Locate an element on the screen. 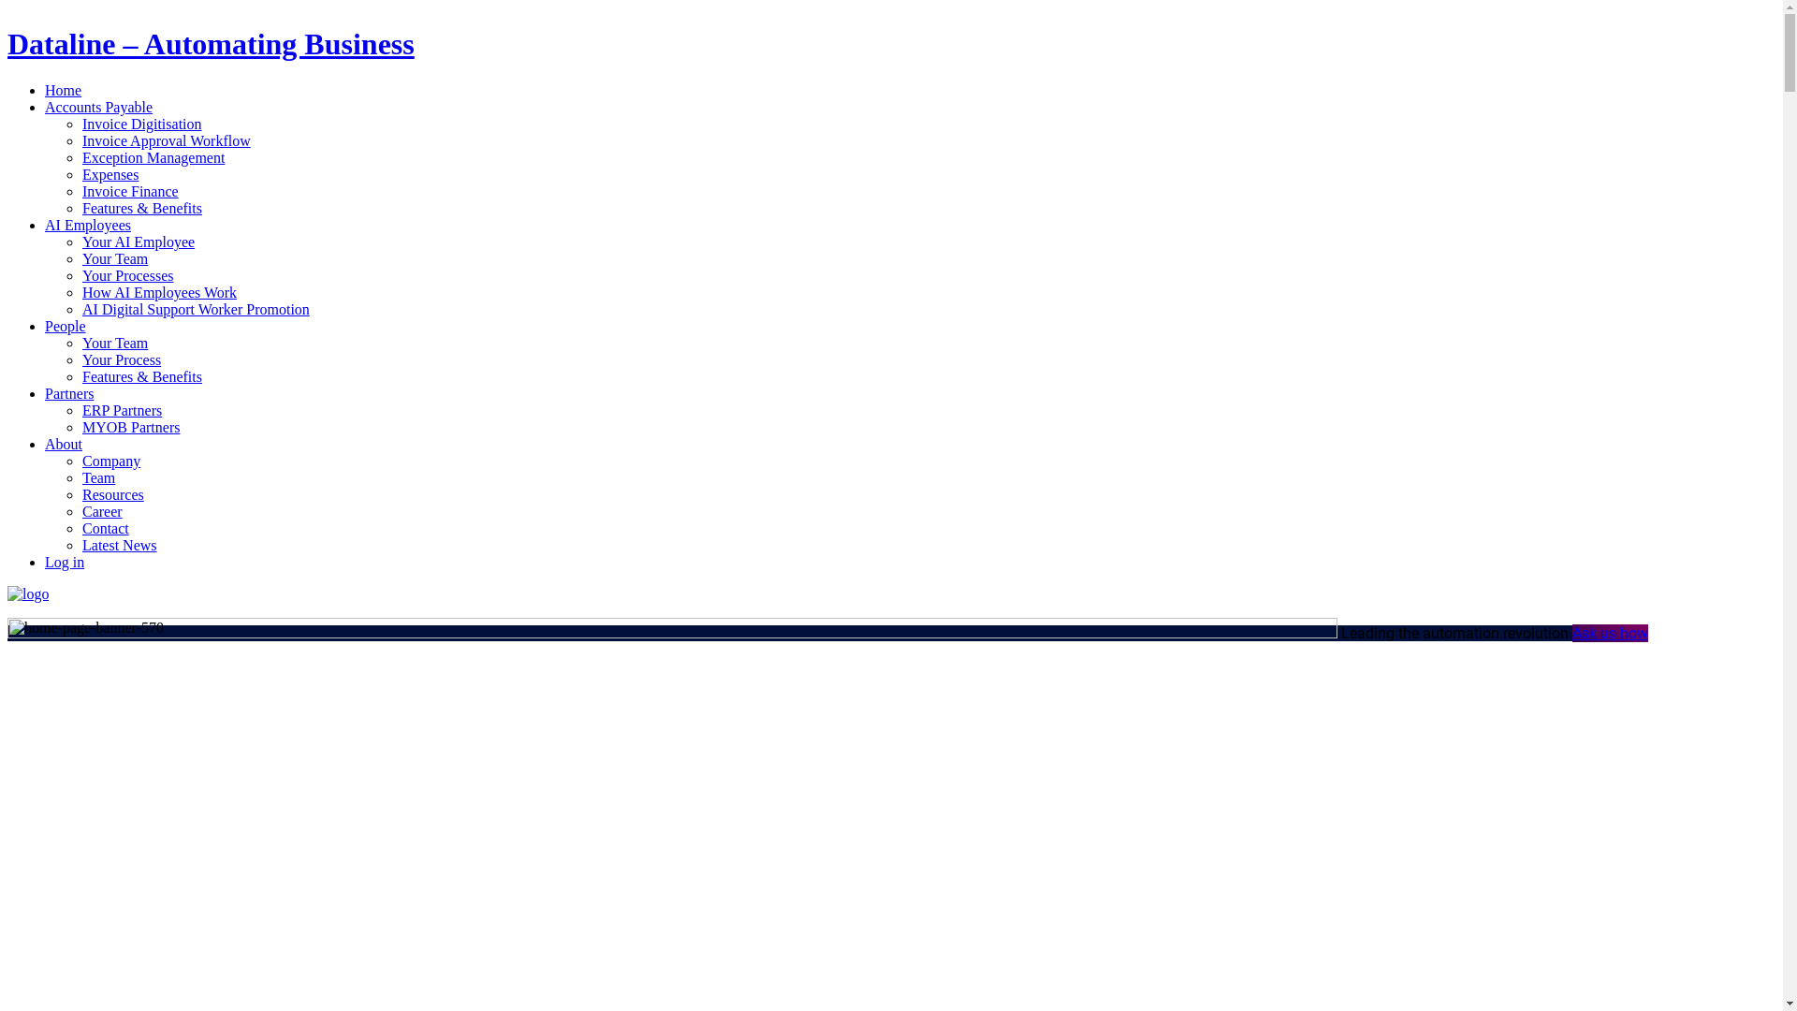 The image size is (1797, 1011). Your Team is located at coordinates (115, 343).